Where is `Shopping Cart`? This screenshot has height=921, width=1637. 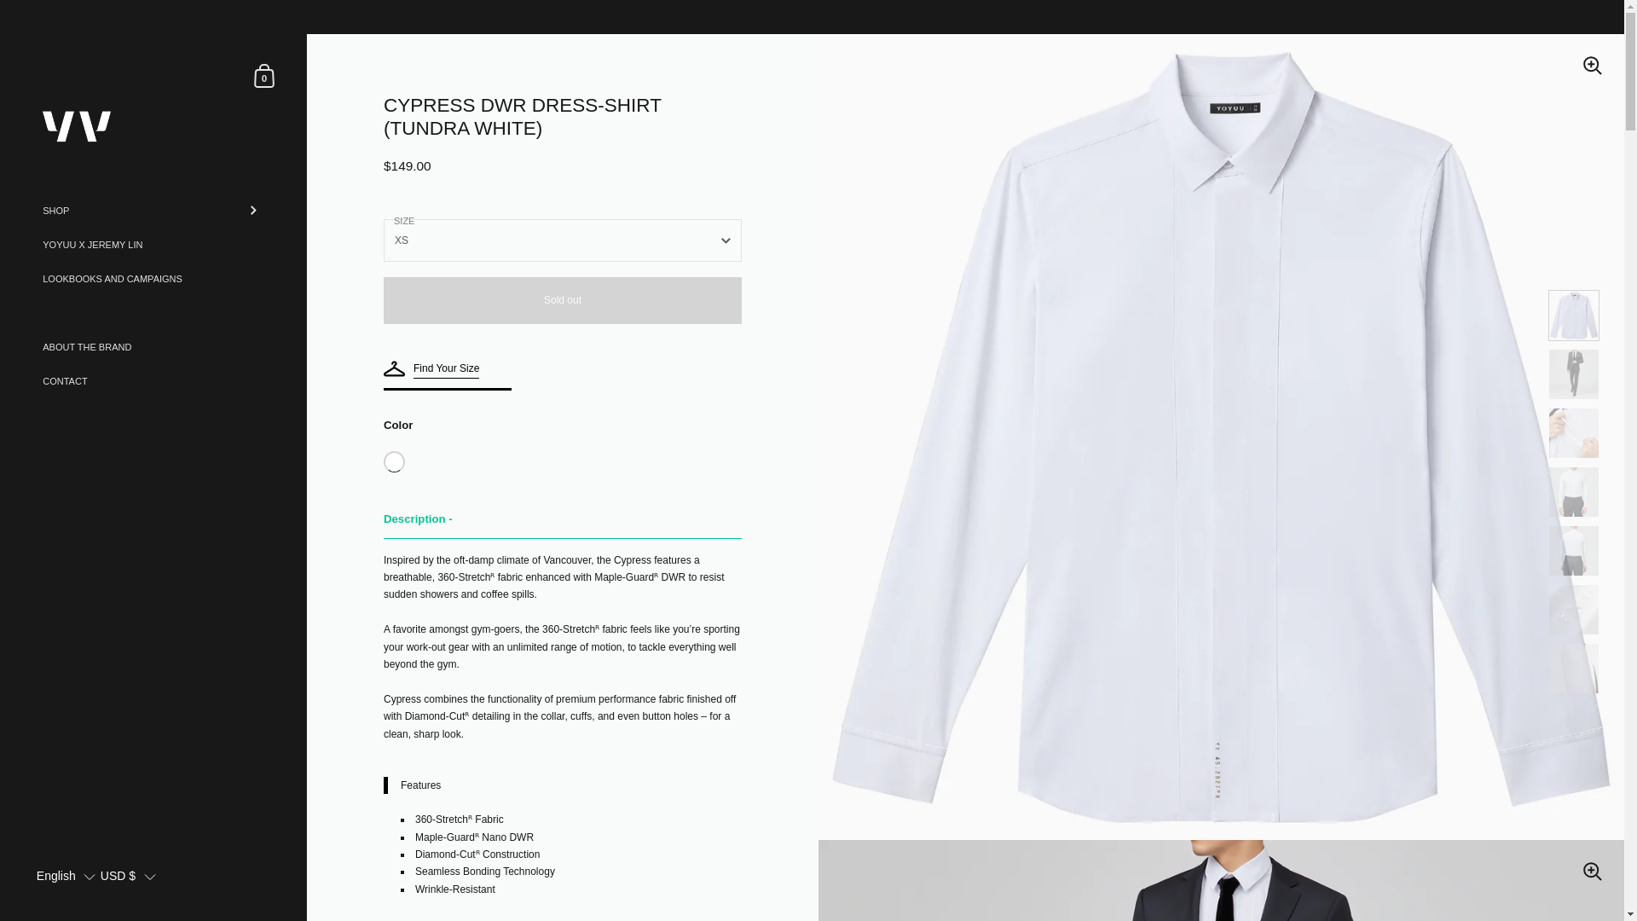 Shopping Cart is located at coordinates (264, 75).